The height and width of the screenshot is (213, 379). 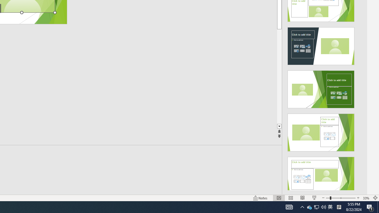 I want to click on Zoom 33%, so click(x=366, y=198).